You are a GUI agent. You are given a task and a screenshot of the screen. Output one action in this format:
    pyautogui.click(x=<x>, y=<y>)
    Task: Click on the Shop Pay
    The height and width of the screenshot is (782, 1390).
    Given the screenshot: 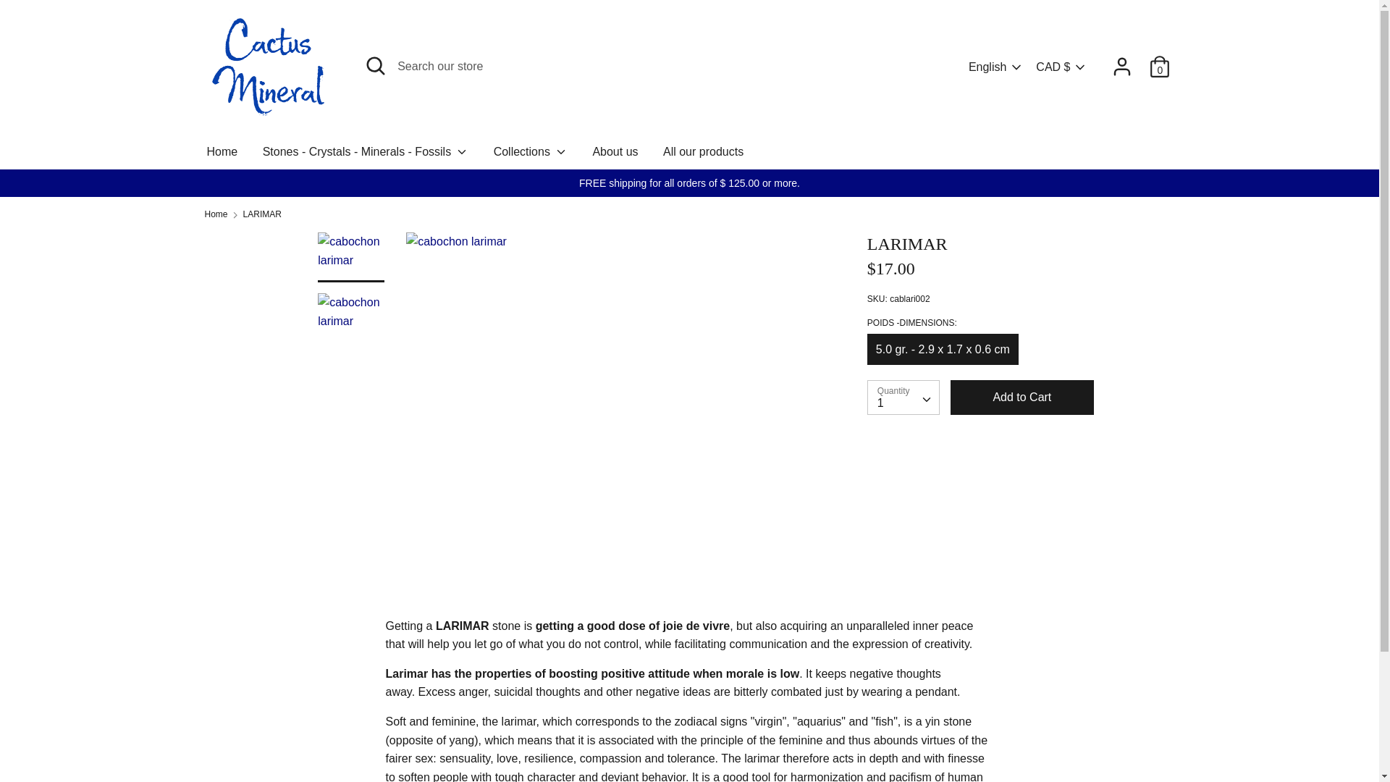 What is the action you would take?
    pyautogui.click(x=1126, y=735)
    